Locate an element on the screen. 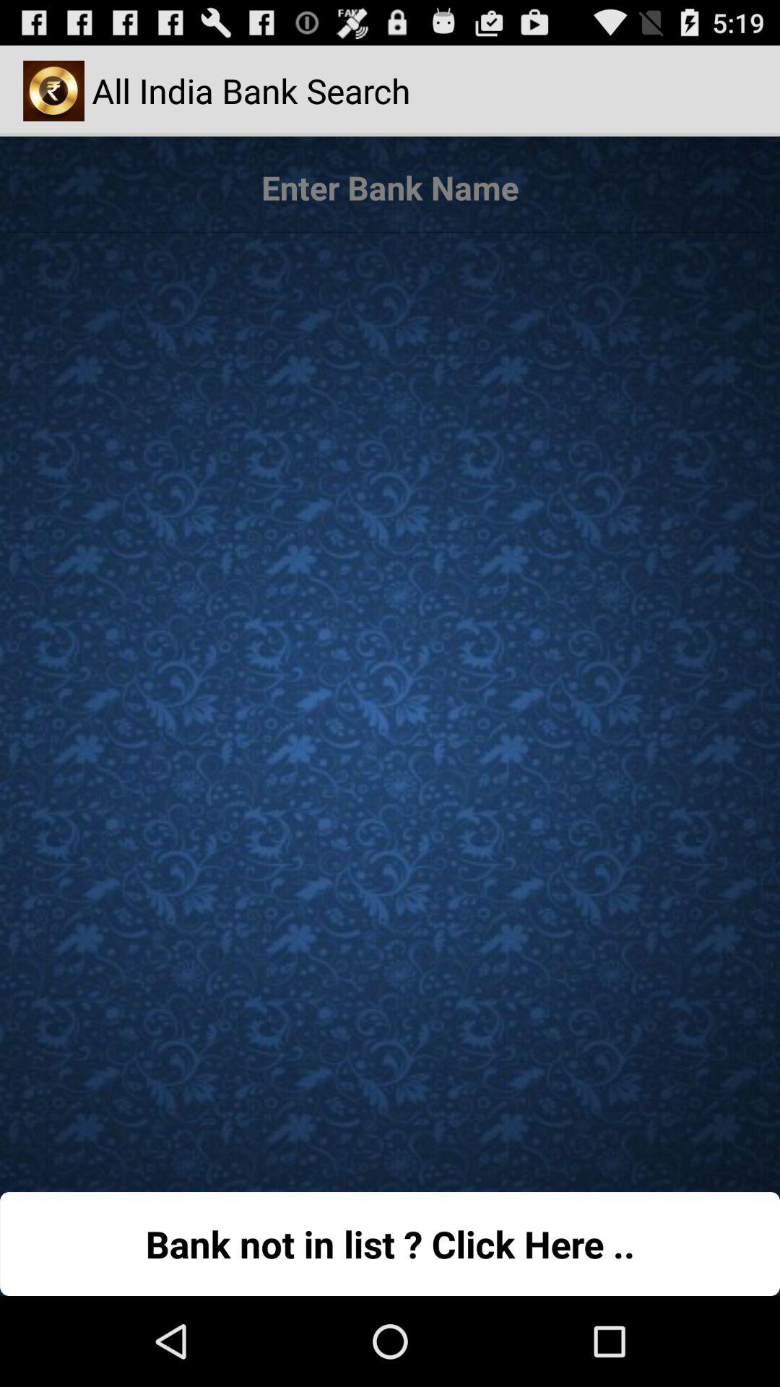 This screenshot has height=1387, width=780. enter bank name is located at coordinates (390, 189).